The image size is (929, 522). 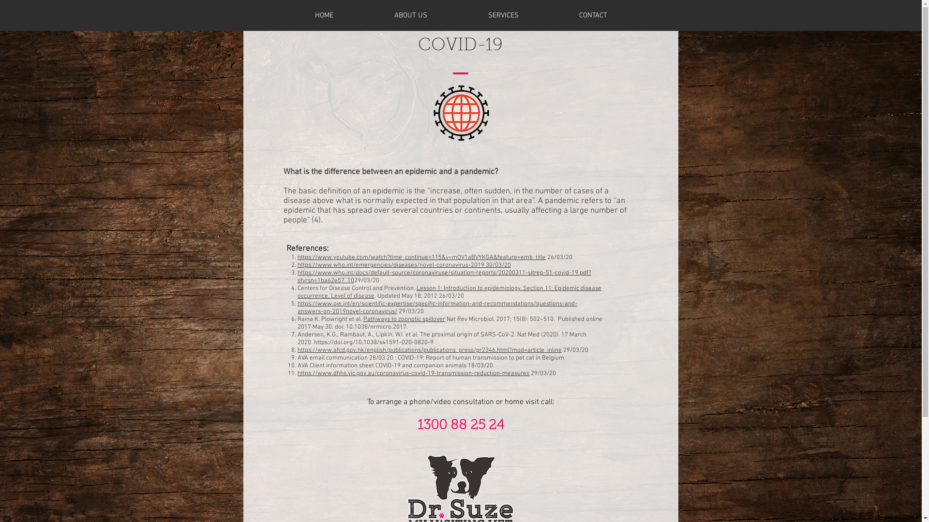 What do you see at coordinates (374, 343) in the screenshot?
I see `https://doi.org/10.1038/s41591-020-0820-9` at bounding box center [374, 343].